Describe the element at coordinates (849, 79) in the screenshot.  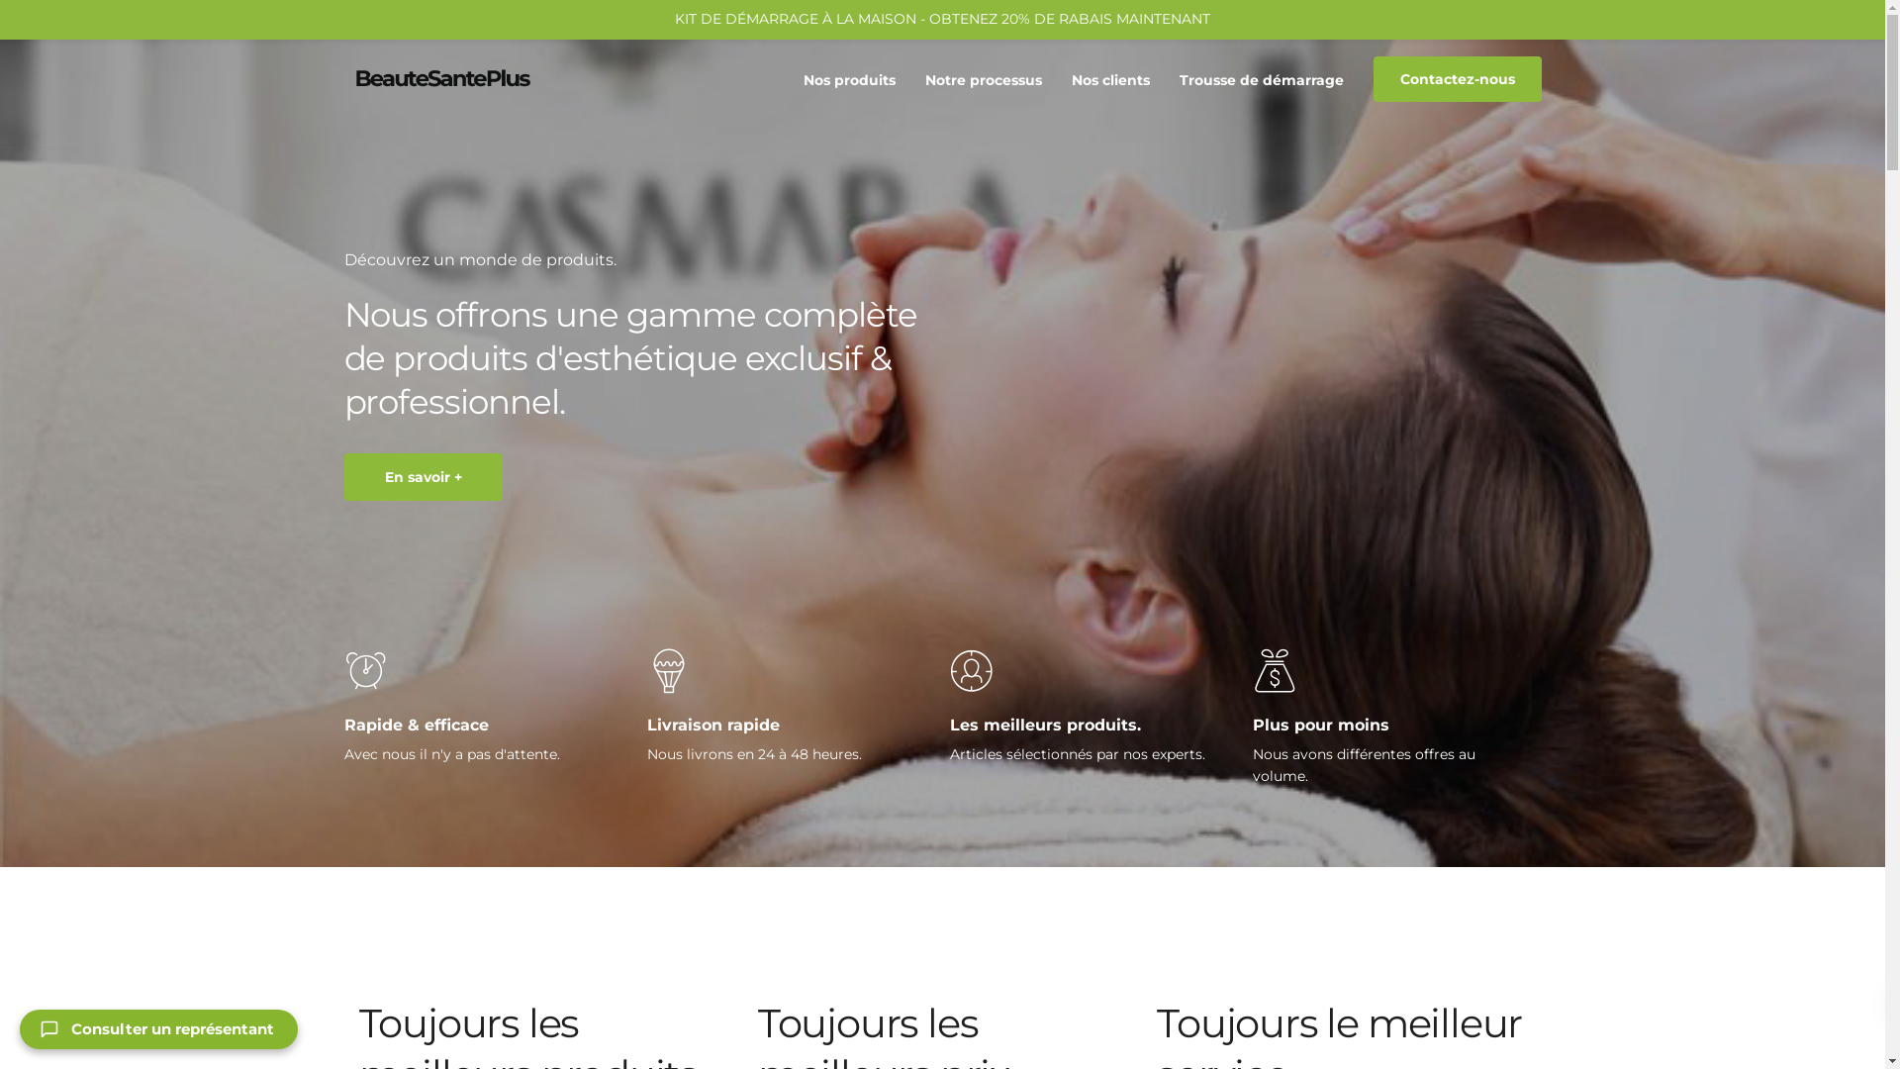
I see `Nos produits` at that location.